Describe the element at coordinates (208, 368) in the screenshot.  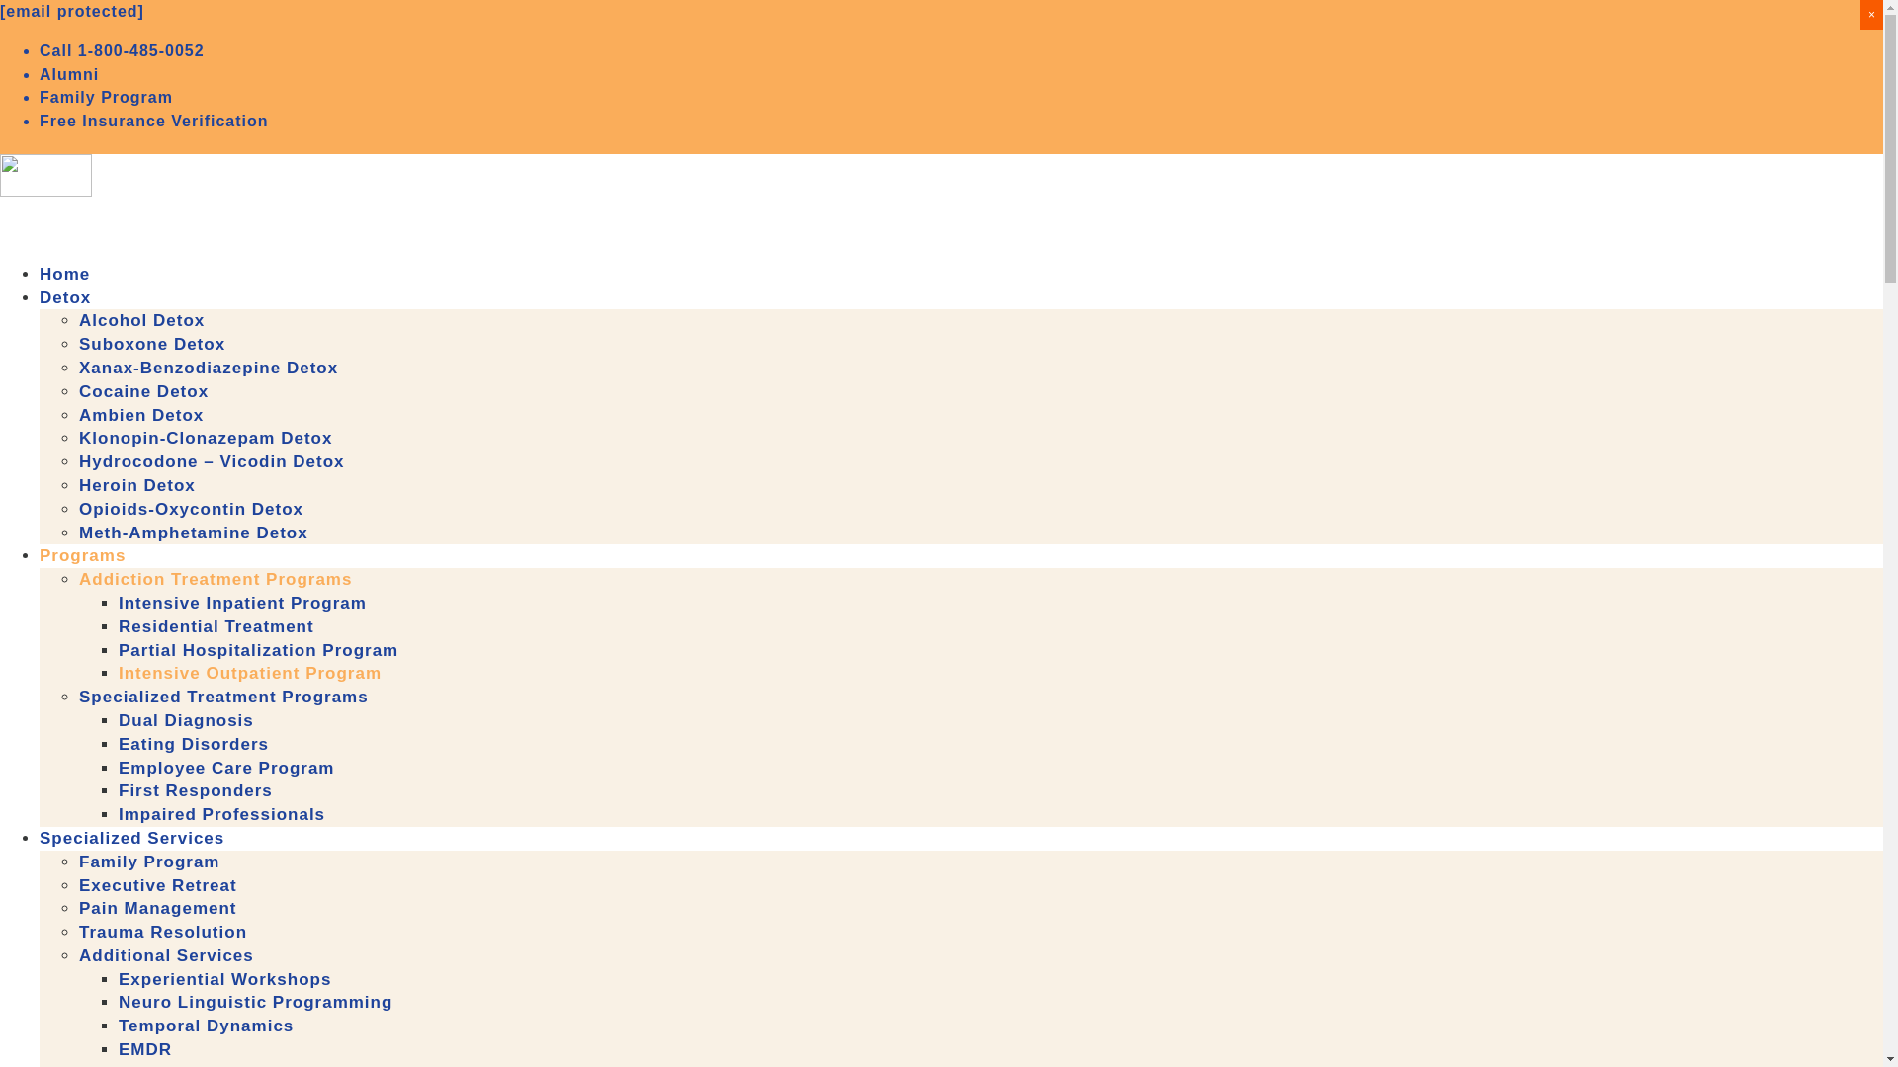
I see `Xanax-Benzodiazepine Detox` at that location.